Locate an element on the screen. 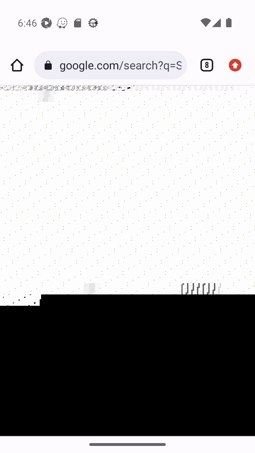  Switch or close tabs is located at coordinates (204, 65).